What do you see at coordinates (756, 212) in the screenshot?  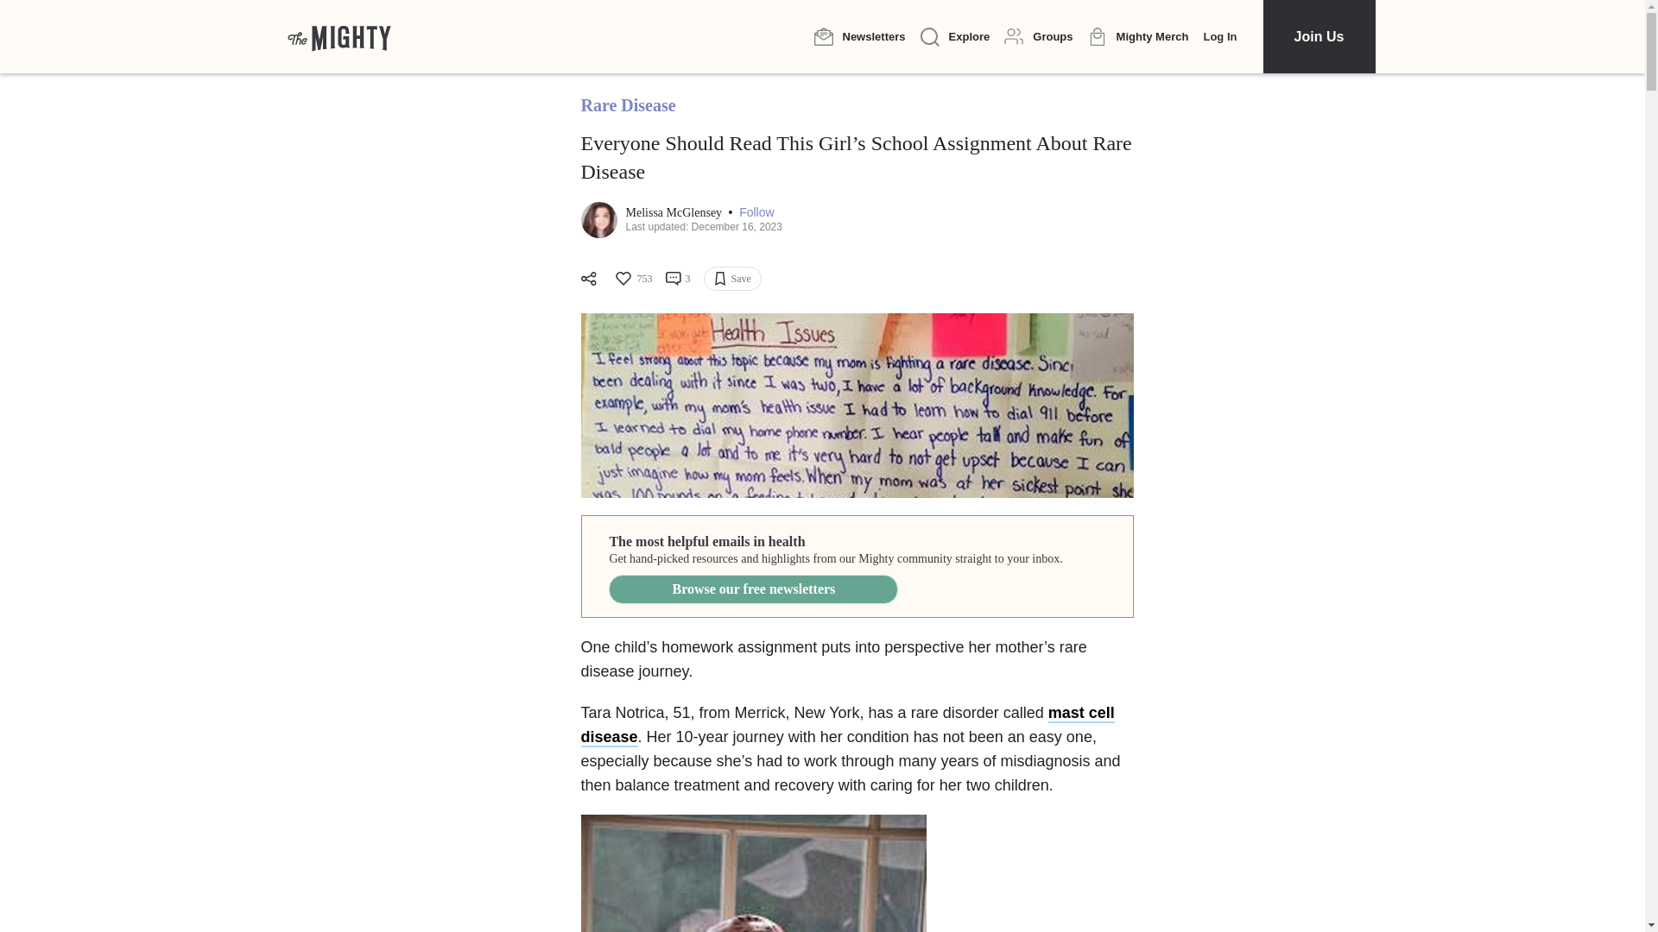 I see `Follow` at bounding box center [756, 212].